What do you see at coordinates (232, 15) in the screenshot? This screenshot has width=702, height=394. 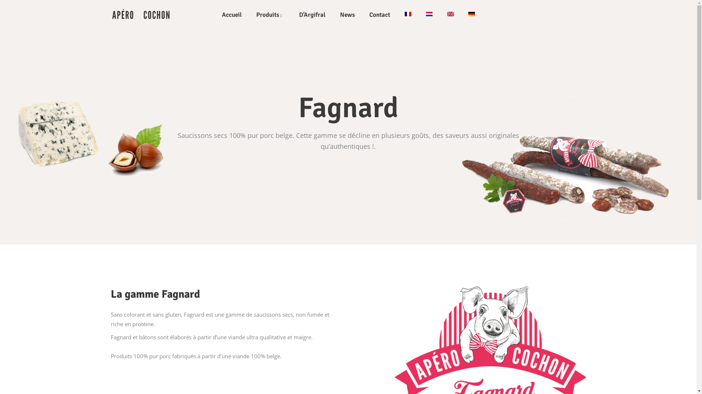 I see `Accueil` at bounding box center [232, 15].